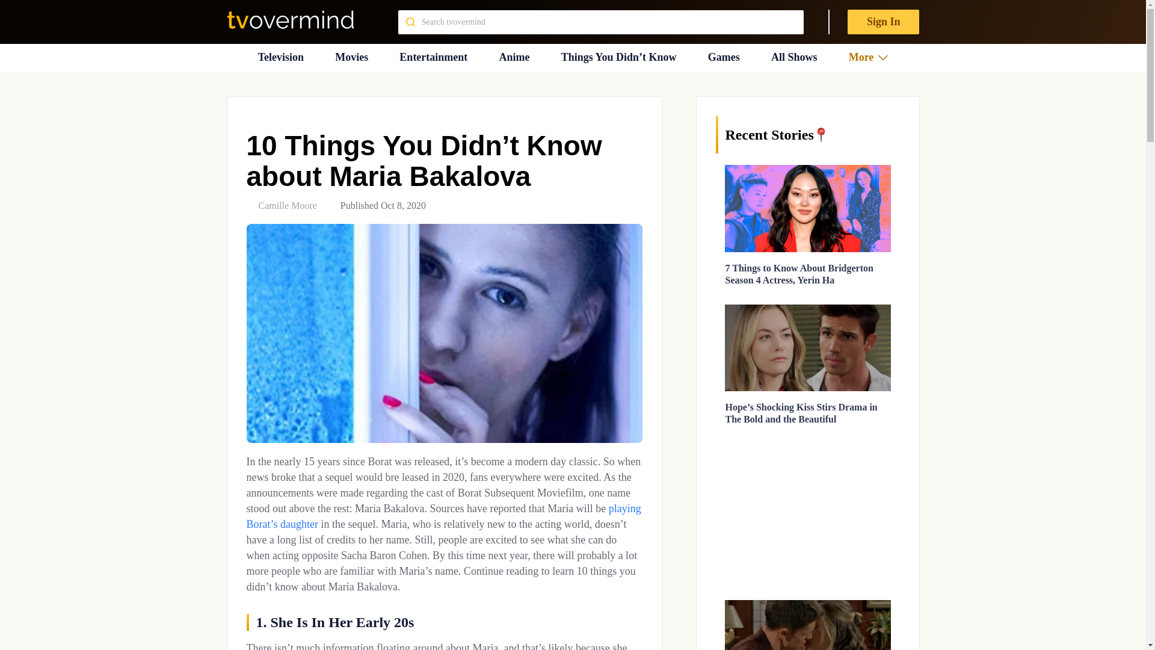 Image resolution: width=1155 pixels, height=650 pixels. Describe the element at coordinates (514, 57) in the screenshot. I see `Anime` at that location.